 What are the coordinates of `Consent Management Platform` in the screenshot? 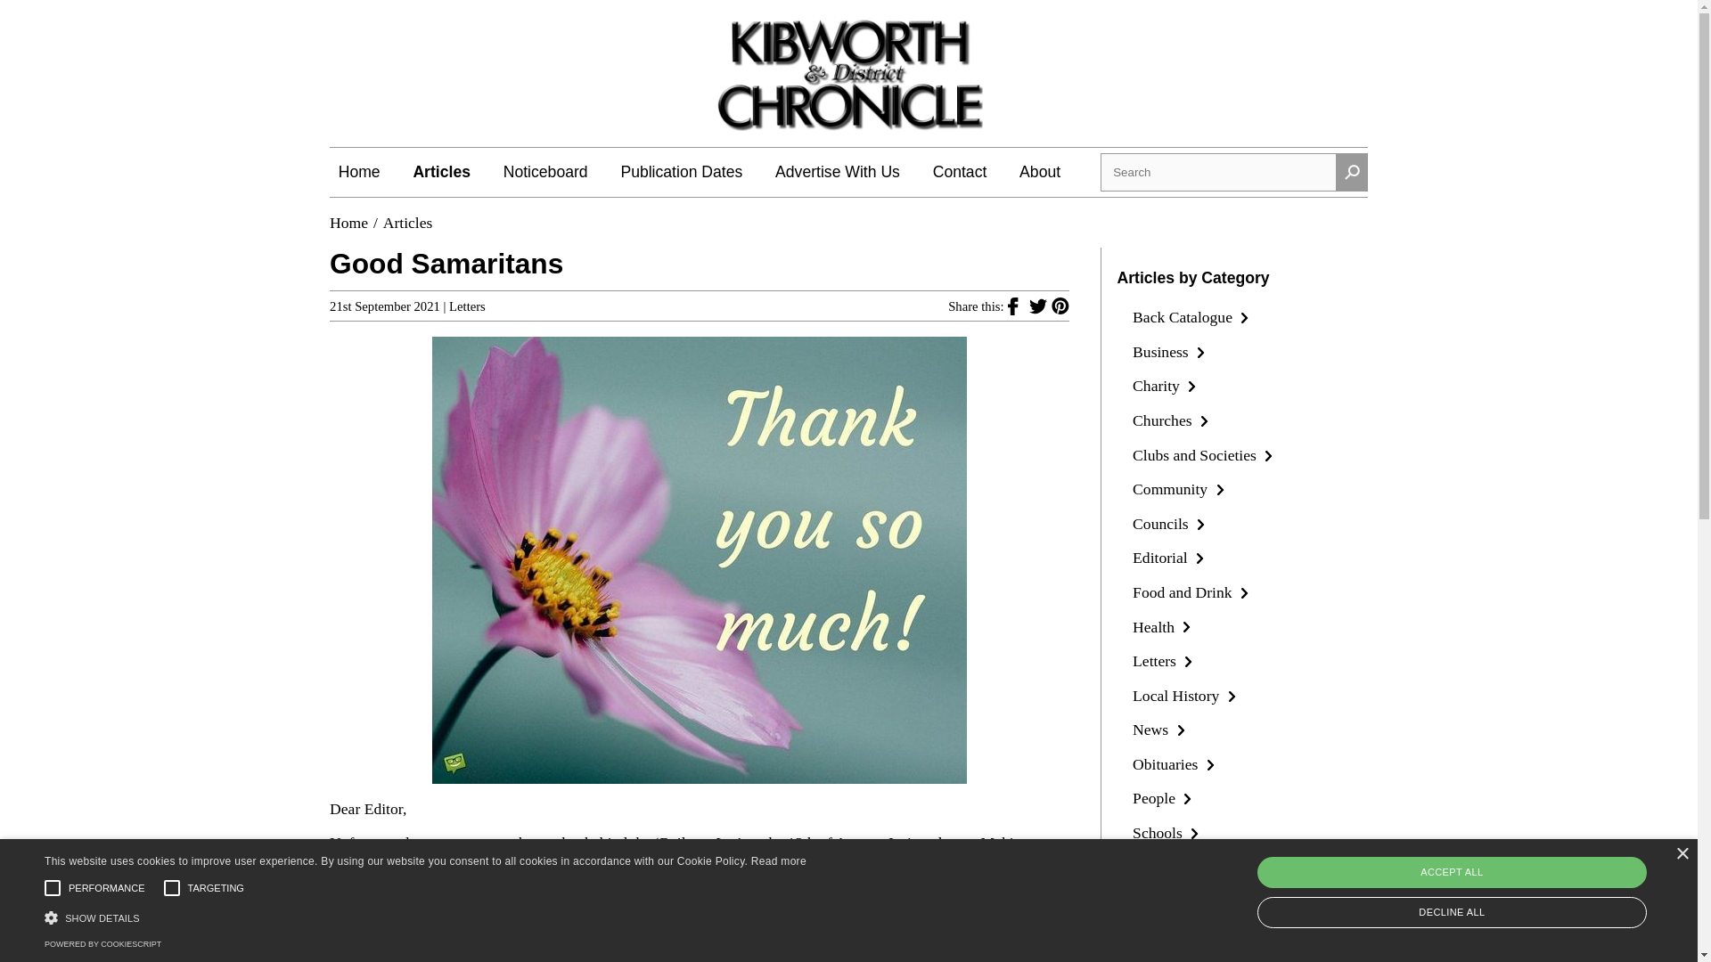 It's located at (102, 944).